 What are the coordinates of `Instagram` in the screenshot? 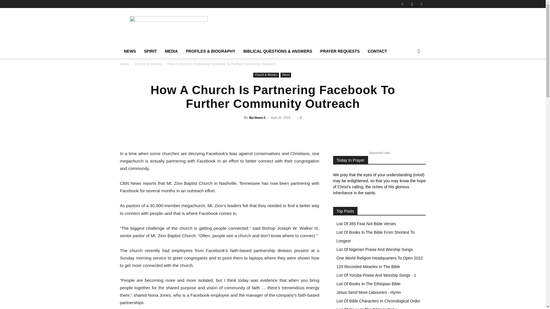 It's located at (412, 4).